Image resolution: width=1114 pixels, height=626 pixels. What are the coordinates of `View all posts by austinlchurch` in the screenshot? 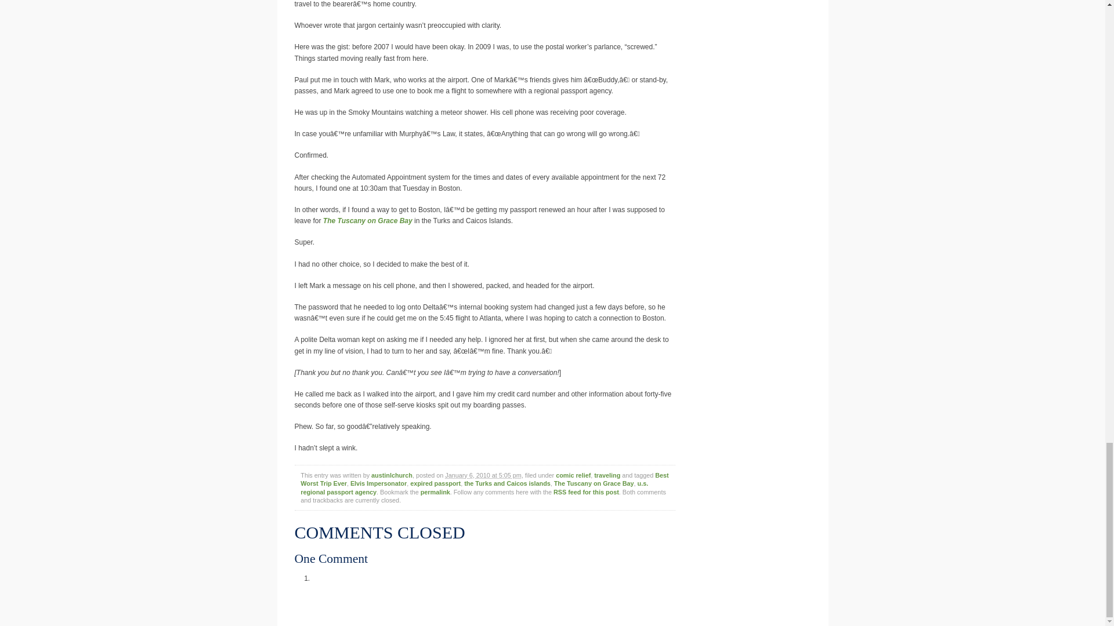 It's located at (391, 475).